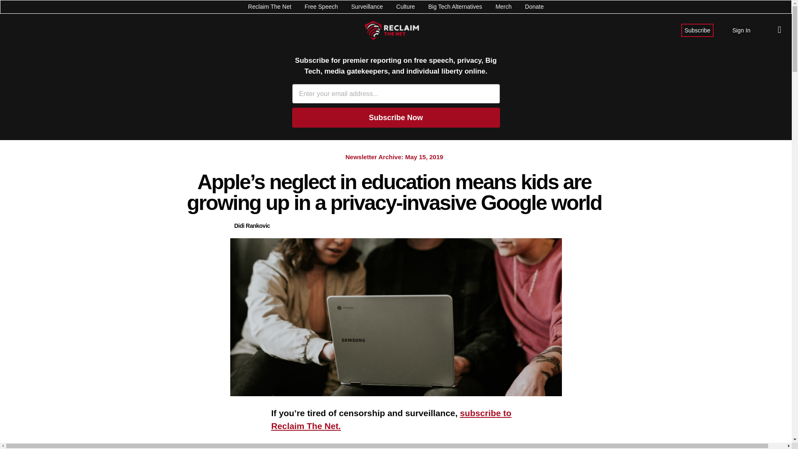  Describe the element at coordinates (405, 7) in the screenshot. I see `Culture` at that location.